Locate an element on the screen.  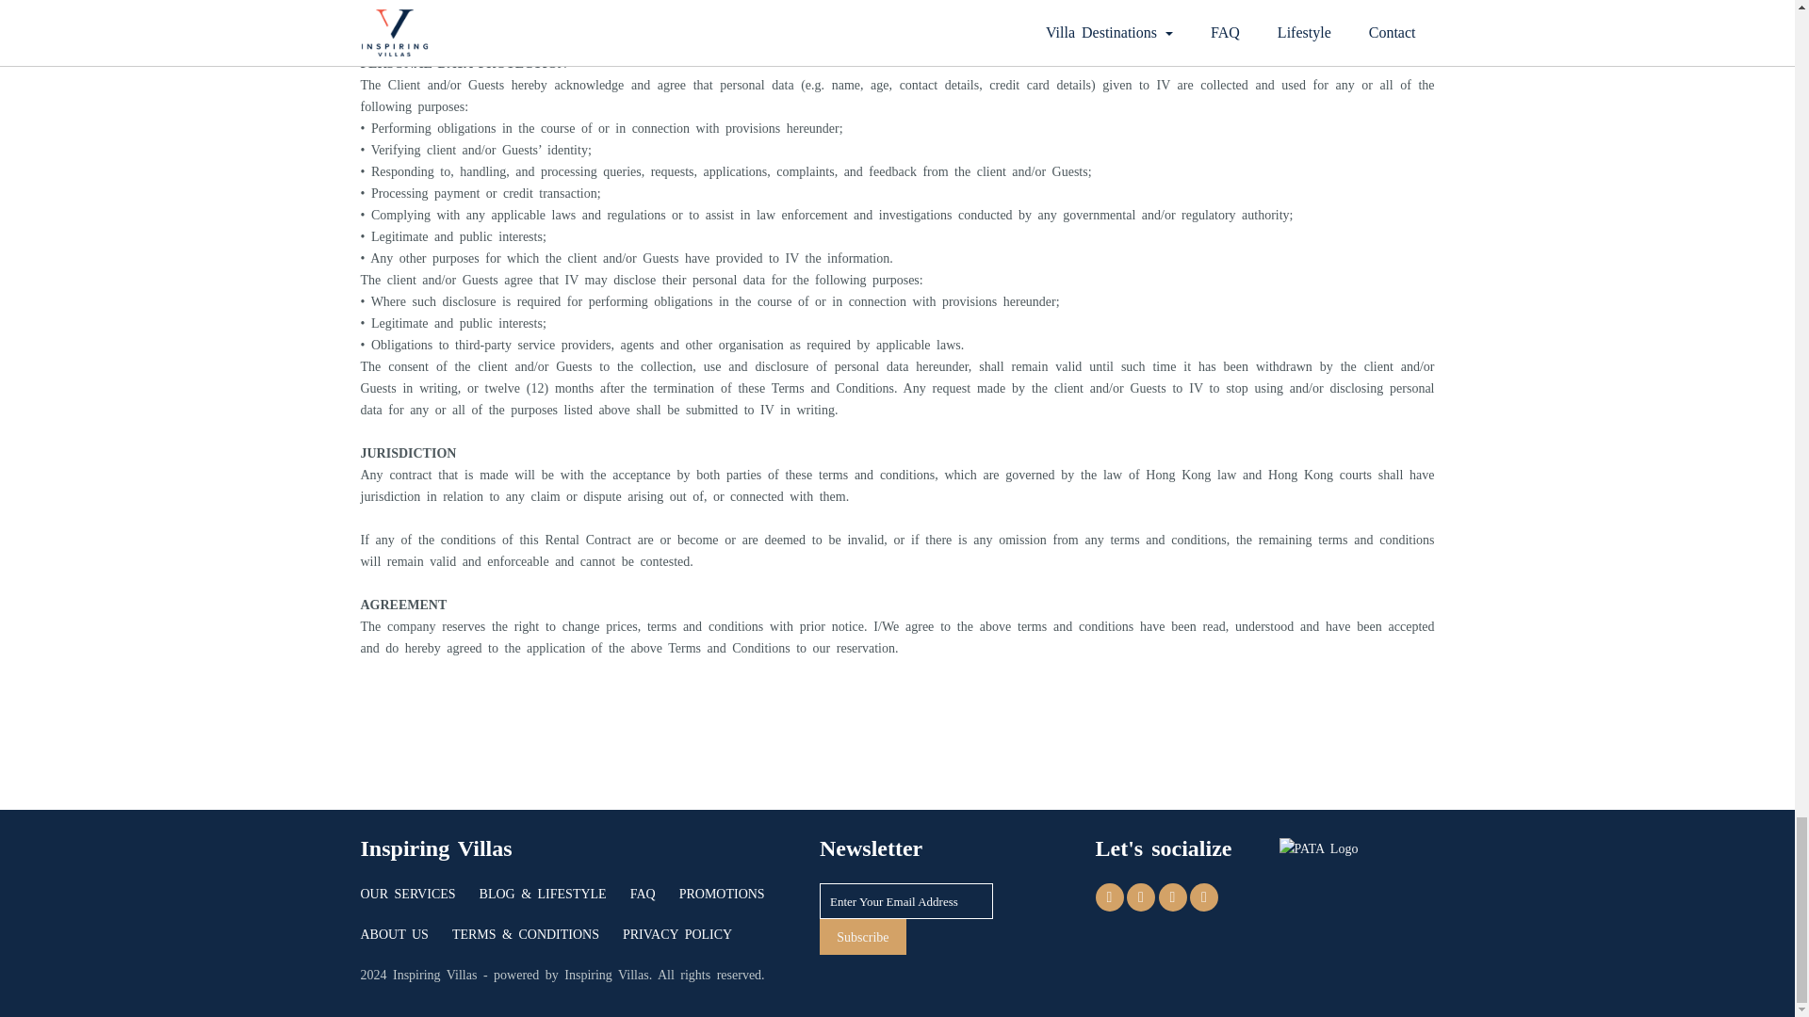
PRIVACY POLICY is located at coordinates (689, 942).